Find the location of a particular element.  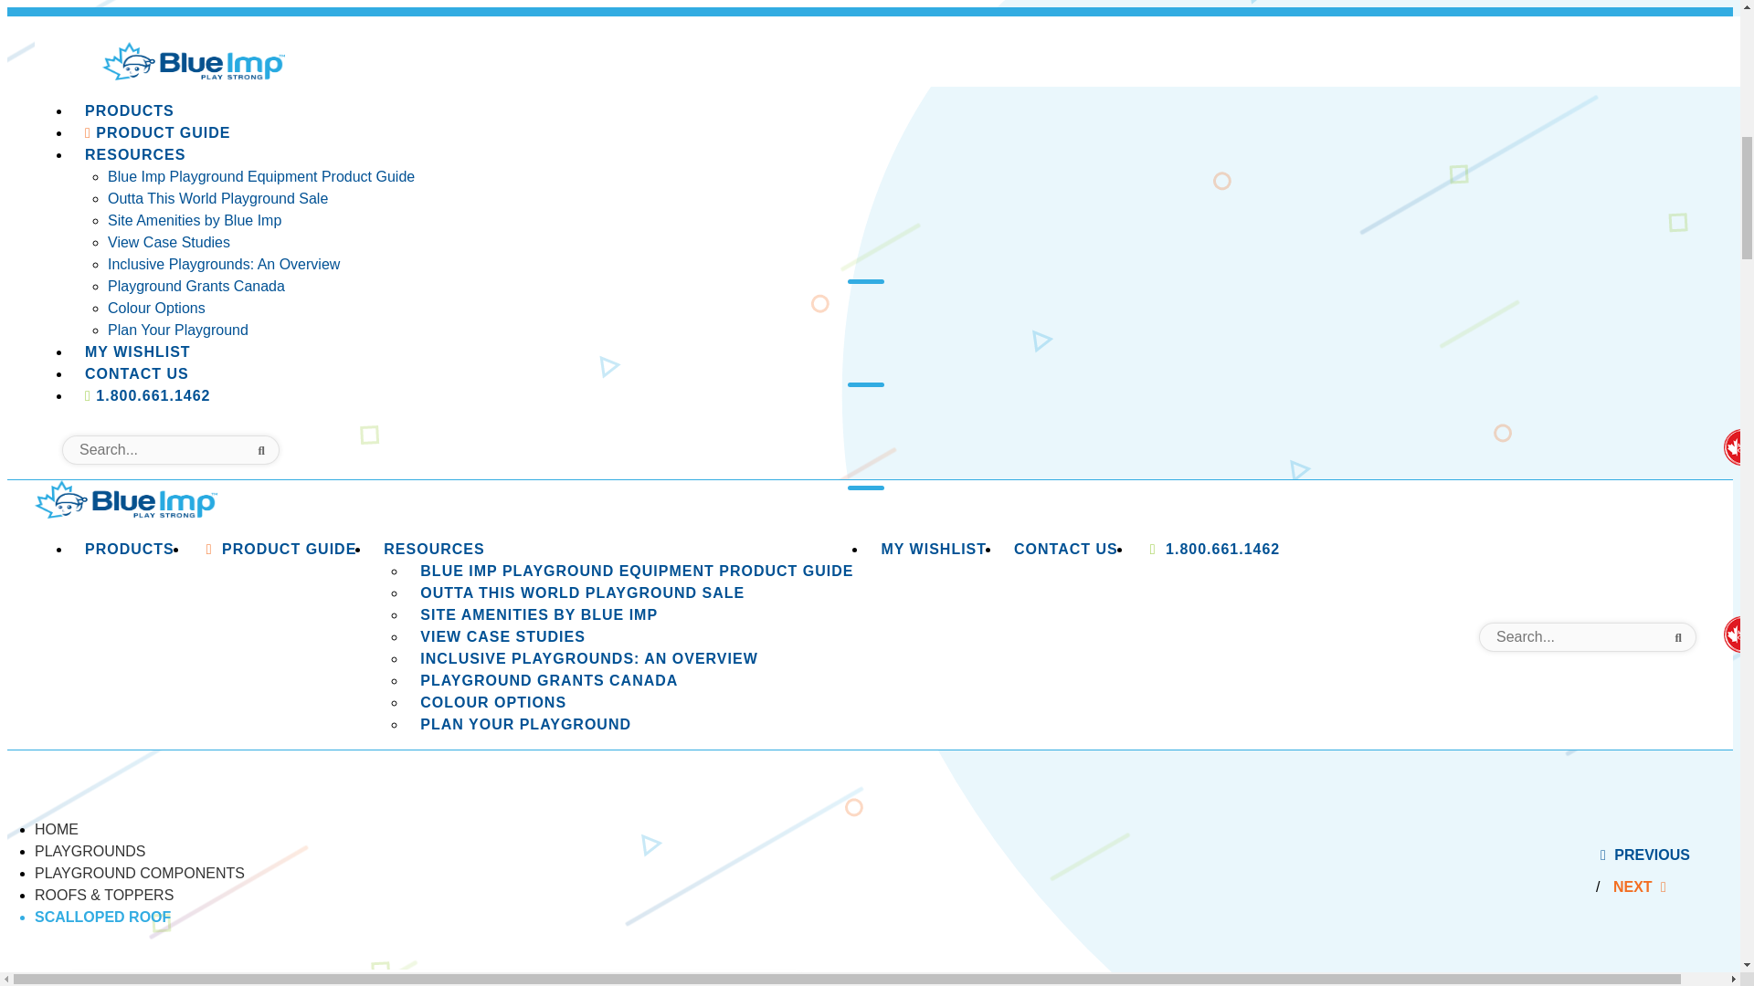

School Playgrounds is located at coordinates (1062, 194).